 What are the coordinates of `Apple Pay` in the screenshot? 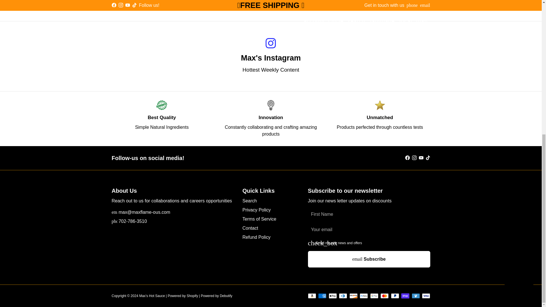 It's located at (333, 296).